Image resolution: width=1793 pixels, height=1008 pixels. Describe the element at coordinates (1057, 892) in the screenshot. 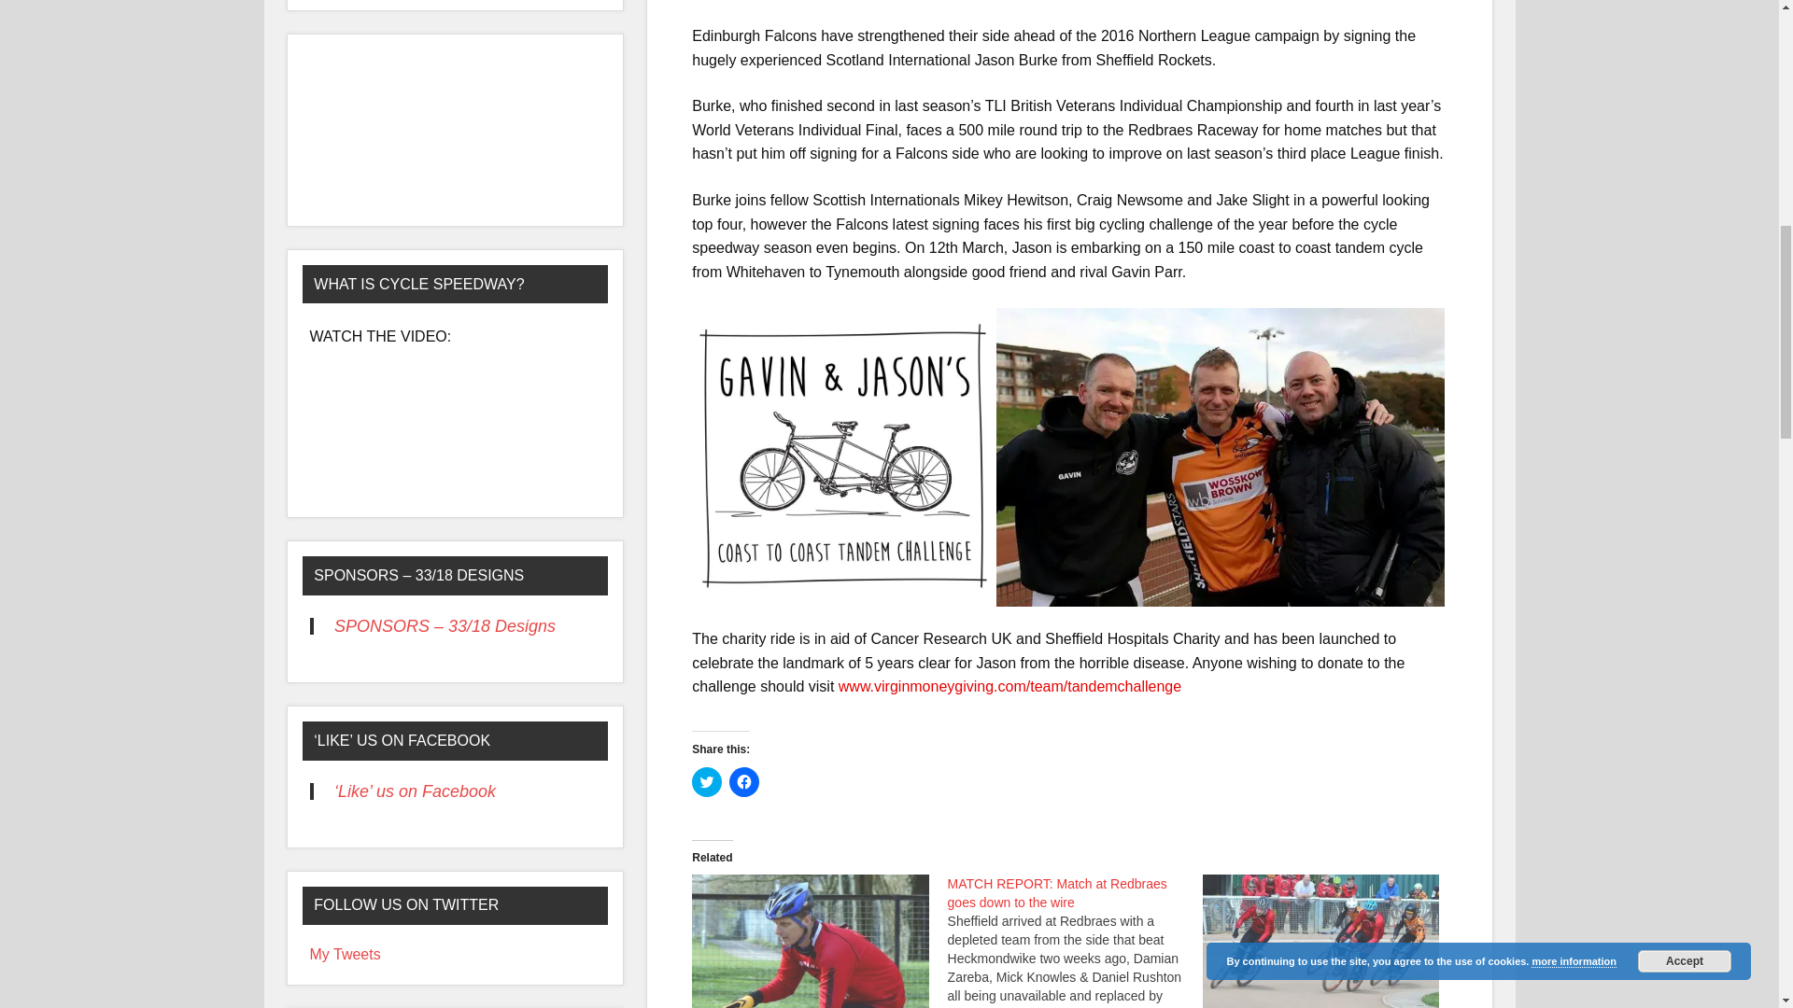

I see `MATCH REPORT: Match at Redbraes goes down to the wire` at that location.